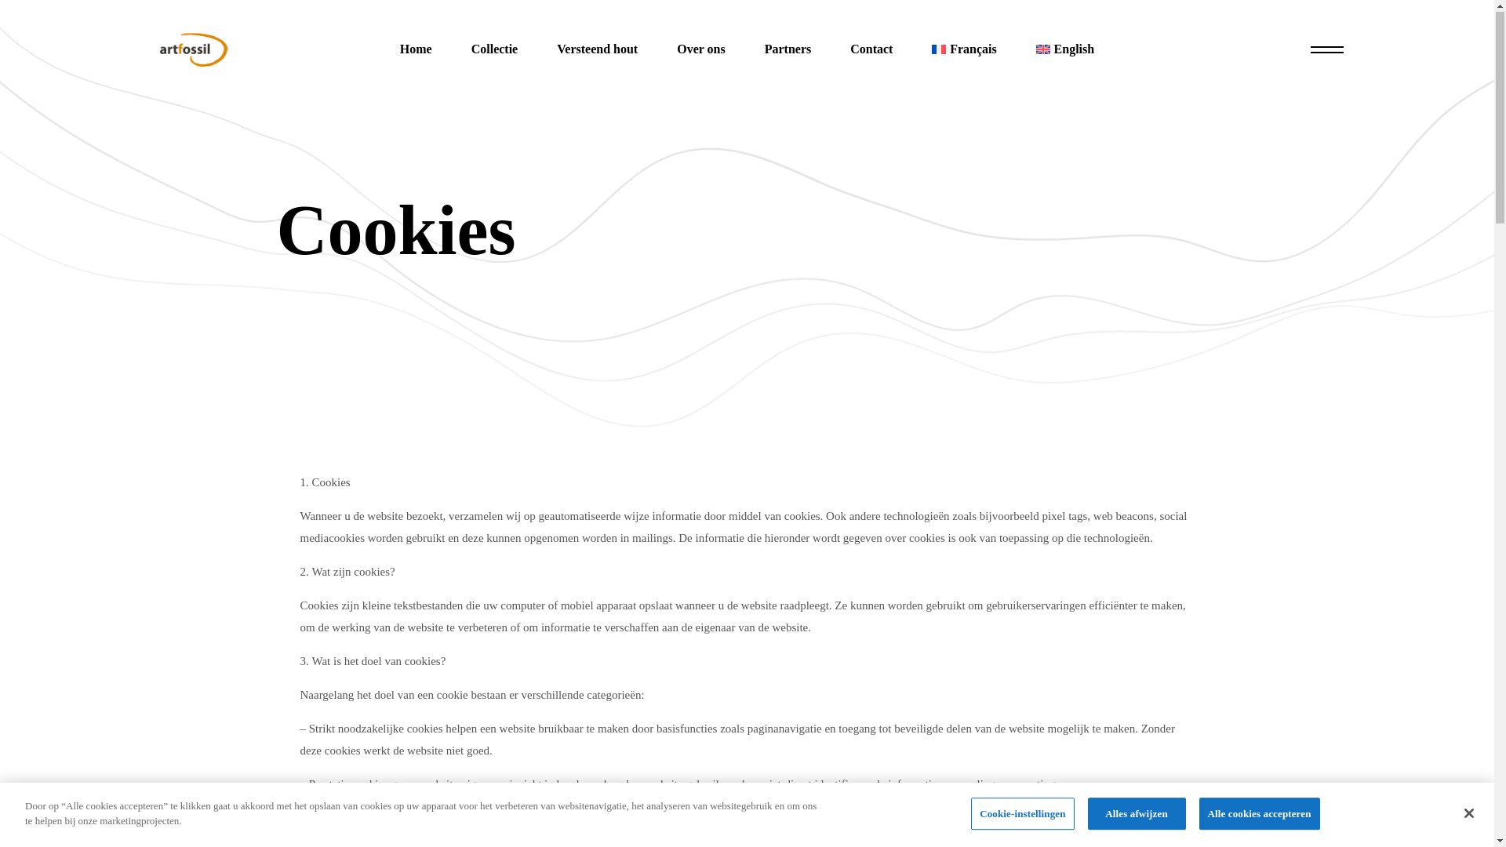 Image resolution: width=1506 pixels, height=847 pixels. I want to click on Alle cookies accepteren, so click(1260, 814).